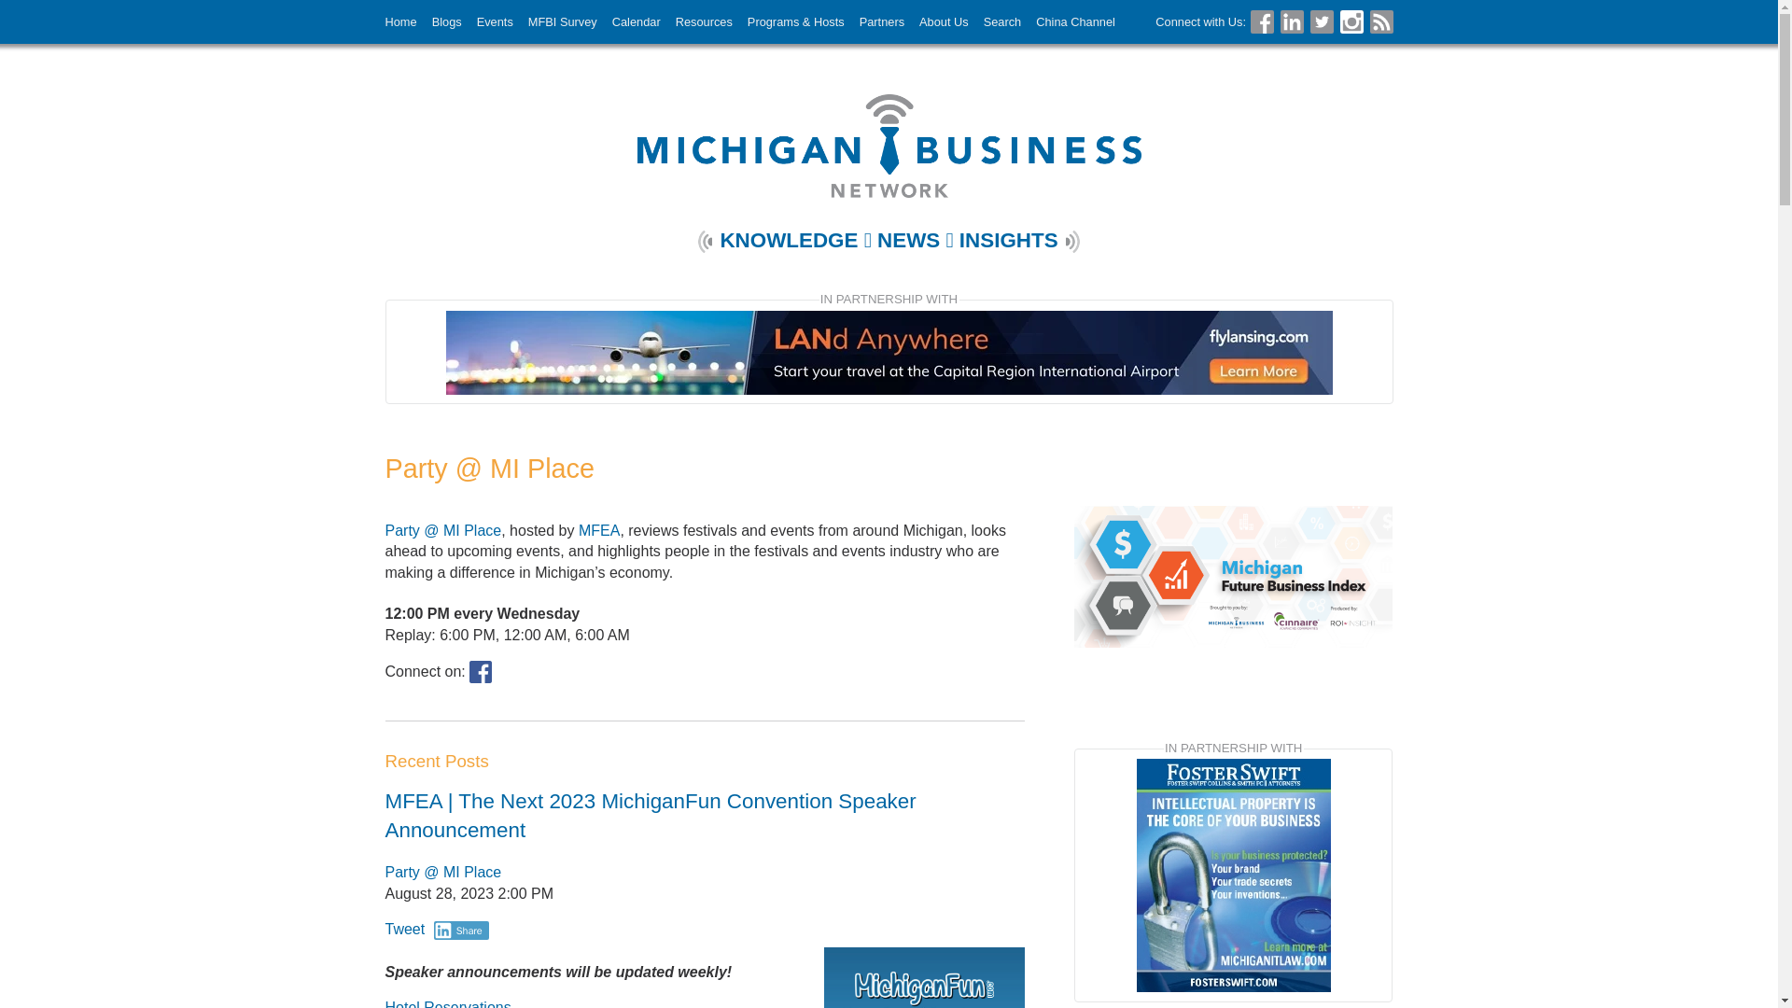  Describe the element at coordinates (1262, 21) in the screenshot. I see `Follow on Facebook` at that location.